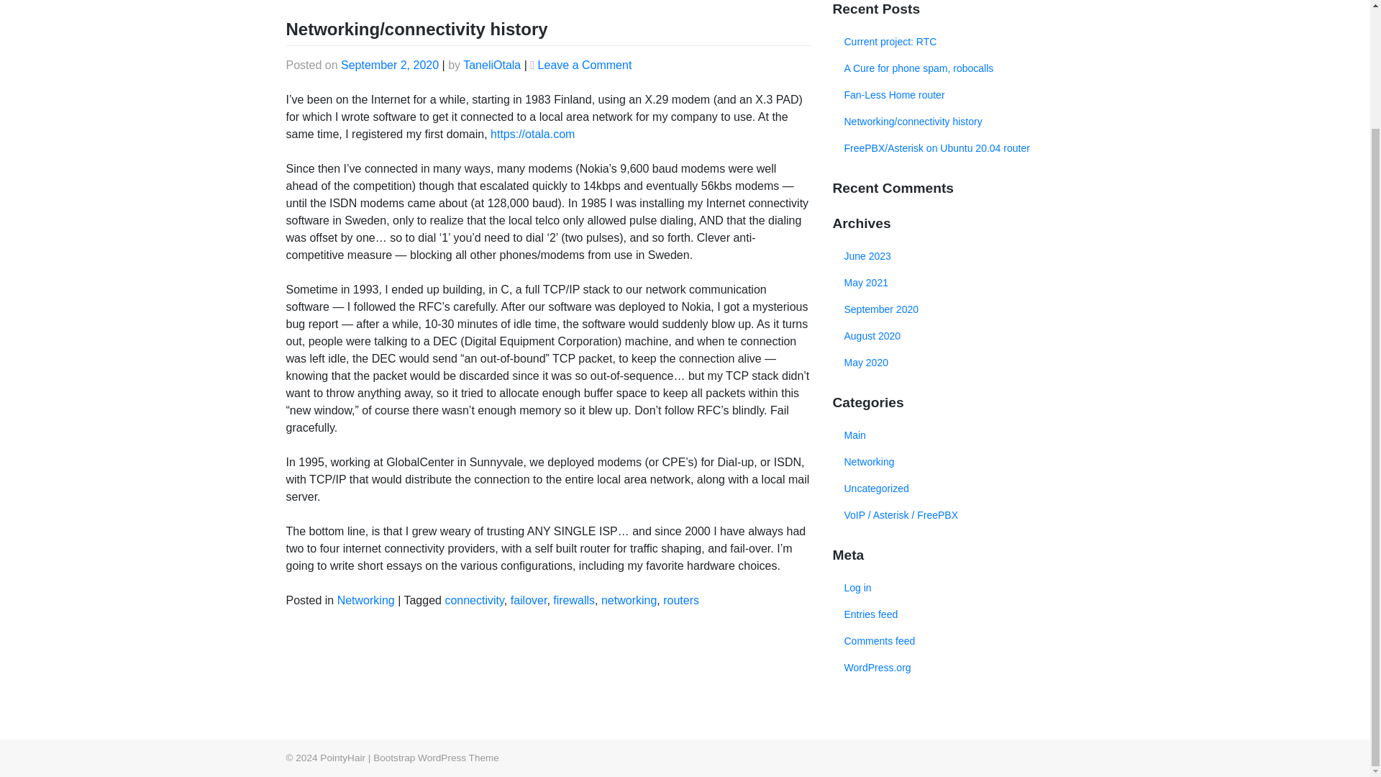 The height and width of the screenshot is (777, 1381). Describe the element at coordinates (958, 256) in the screenshot. I see `June 2023` at that location.